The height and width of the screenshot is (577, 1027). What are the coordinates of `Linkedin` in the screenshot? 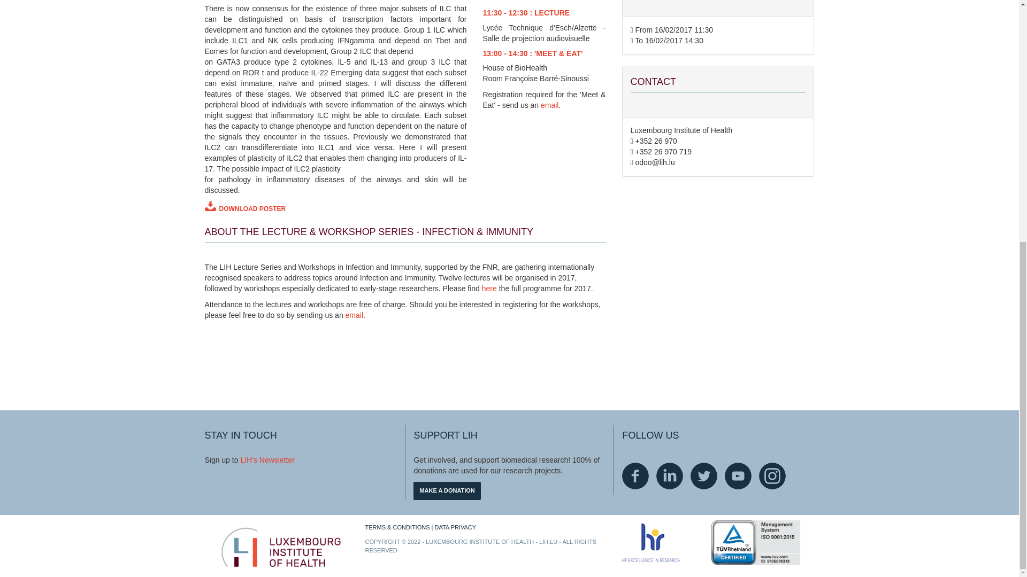 It's located at (669, 475).